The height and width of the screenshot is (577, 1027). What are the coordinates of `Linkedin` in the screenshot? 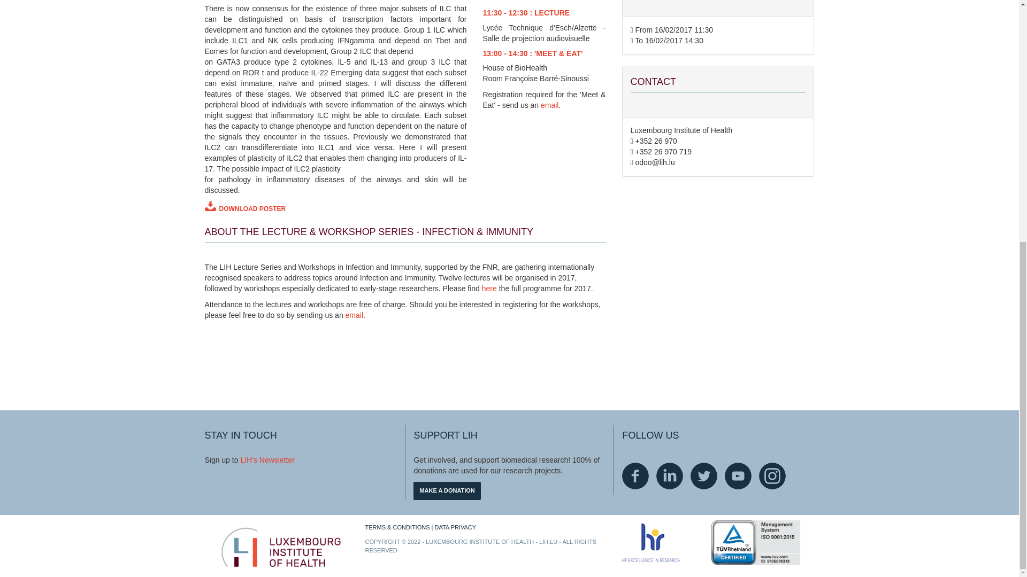 It's located at (669, 475).